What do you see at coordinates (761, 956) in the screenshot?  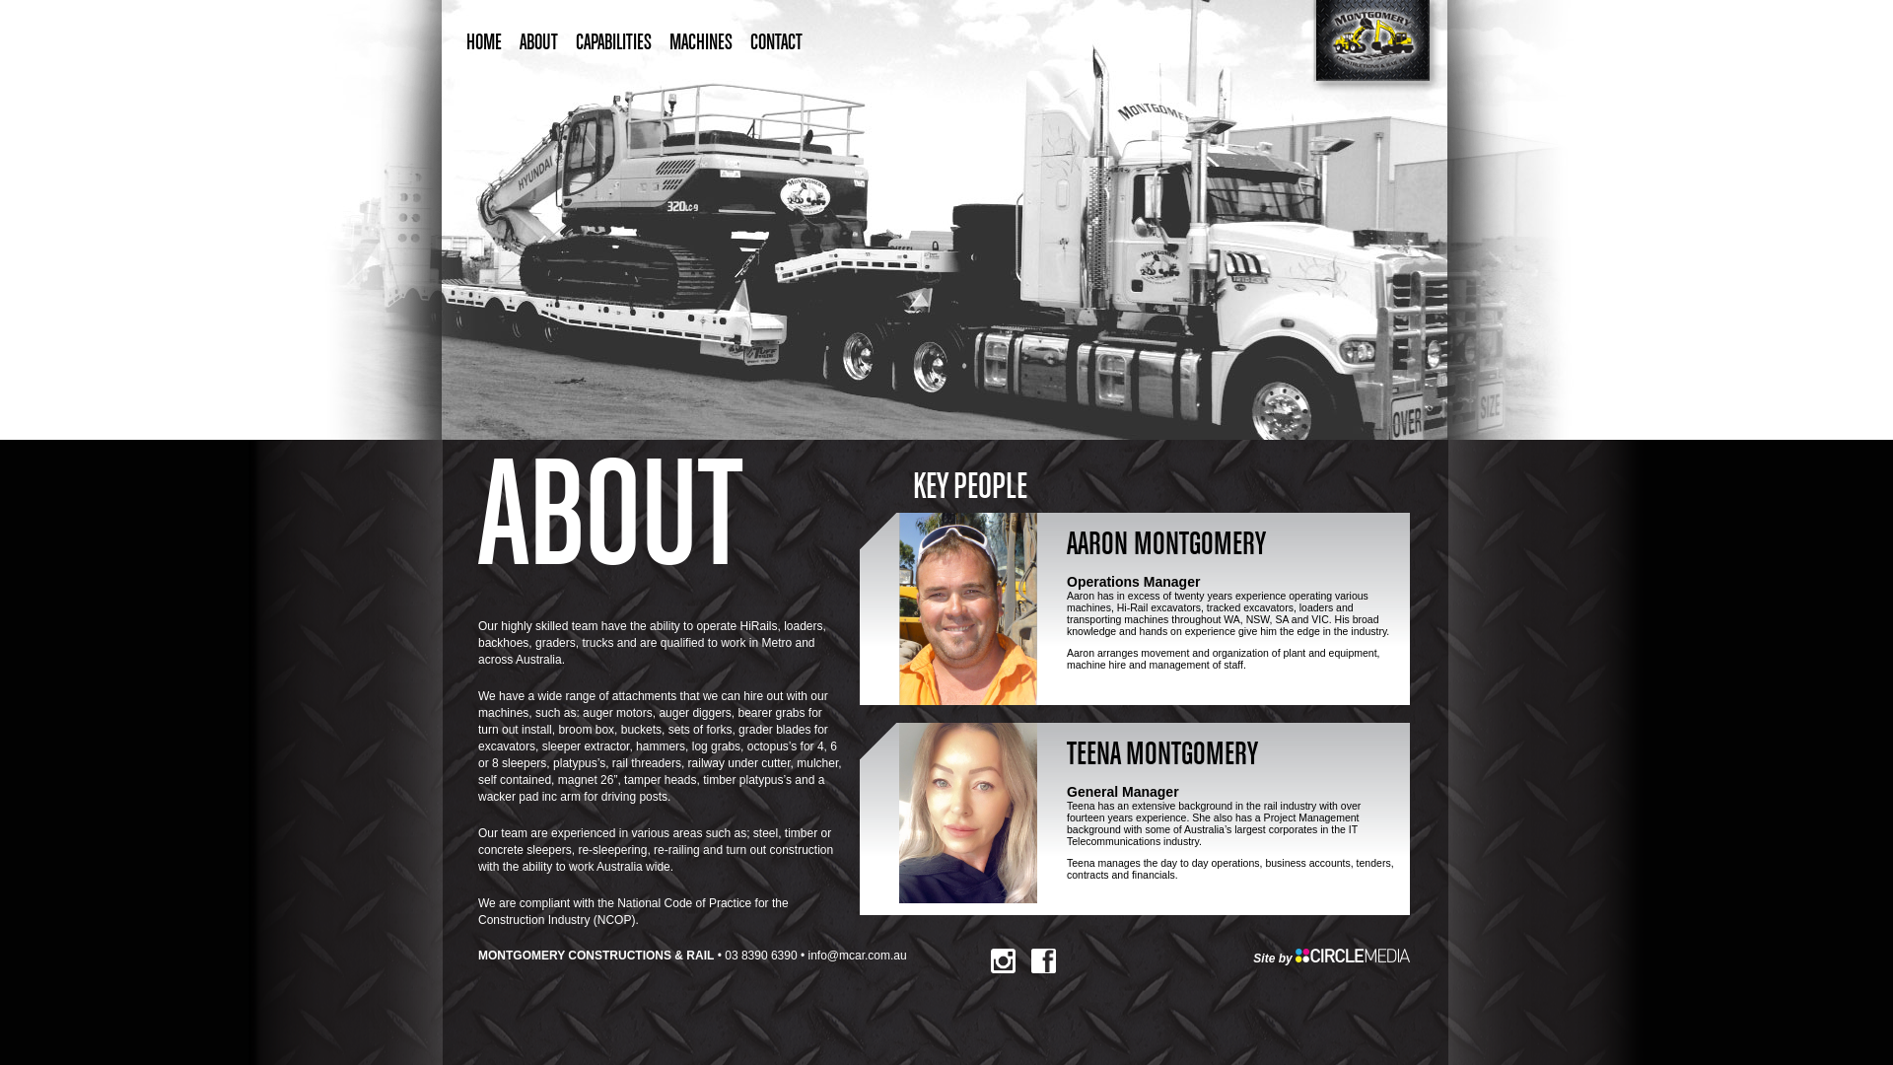 I see `03 8390 6390` at bounding box center [761, 956].